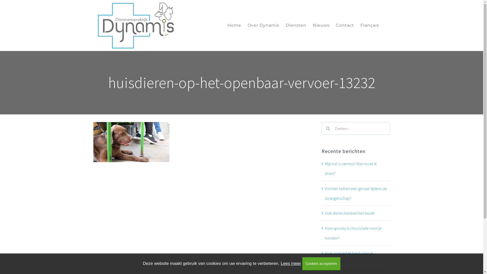  Describe the element at coordinates (356, 193) in the screenshot. I see `Vormen katten een gevaar tijdens de zwangerschap?` at that location.